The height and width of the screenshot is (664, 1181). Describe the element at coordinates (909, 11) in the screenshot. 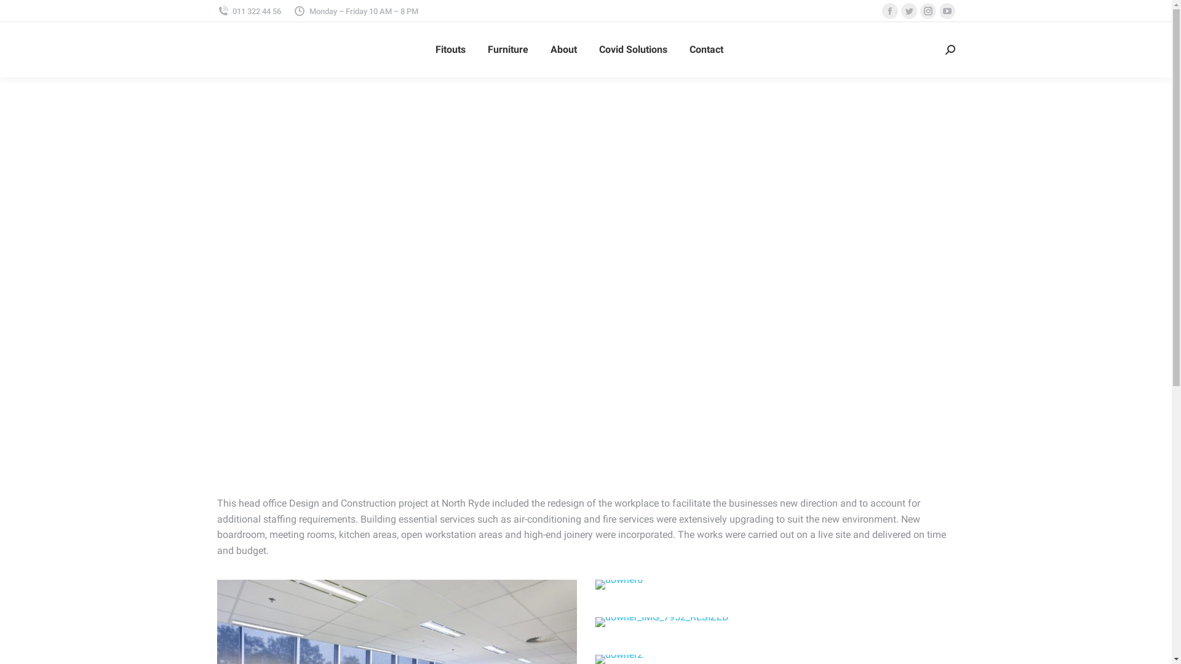

I see `Twitter page opens in new window` at that location.